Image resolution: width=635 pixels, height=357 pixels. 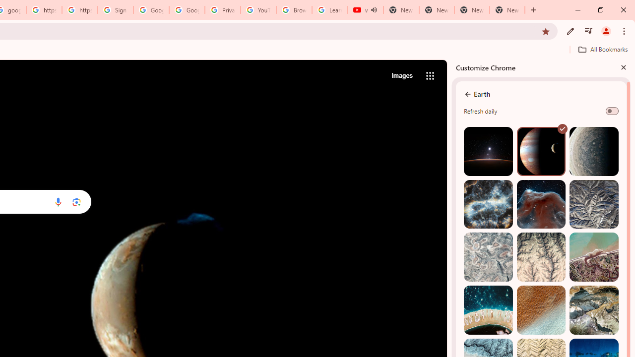 What do you see at coordinates (594, 257) in the screenshot?
I see `Nanggroe Aceh Darussalam, Indonesia` at bounding box center [594, 257].